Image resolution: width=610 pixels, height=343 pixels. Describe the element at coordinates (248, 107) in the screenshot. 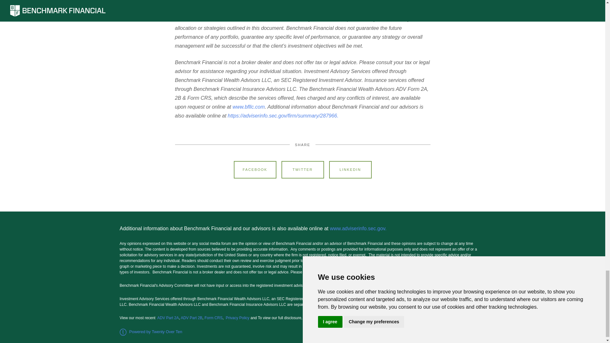

I see `www.bfllc.com` at that location.